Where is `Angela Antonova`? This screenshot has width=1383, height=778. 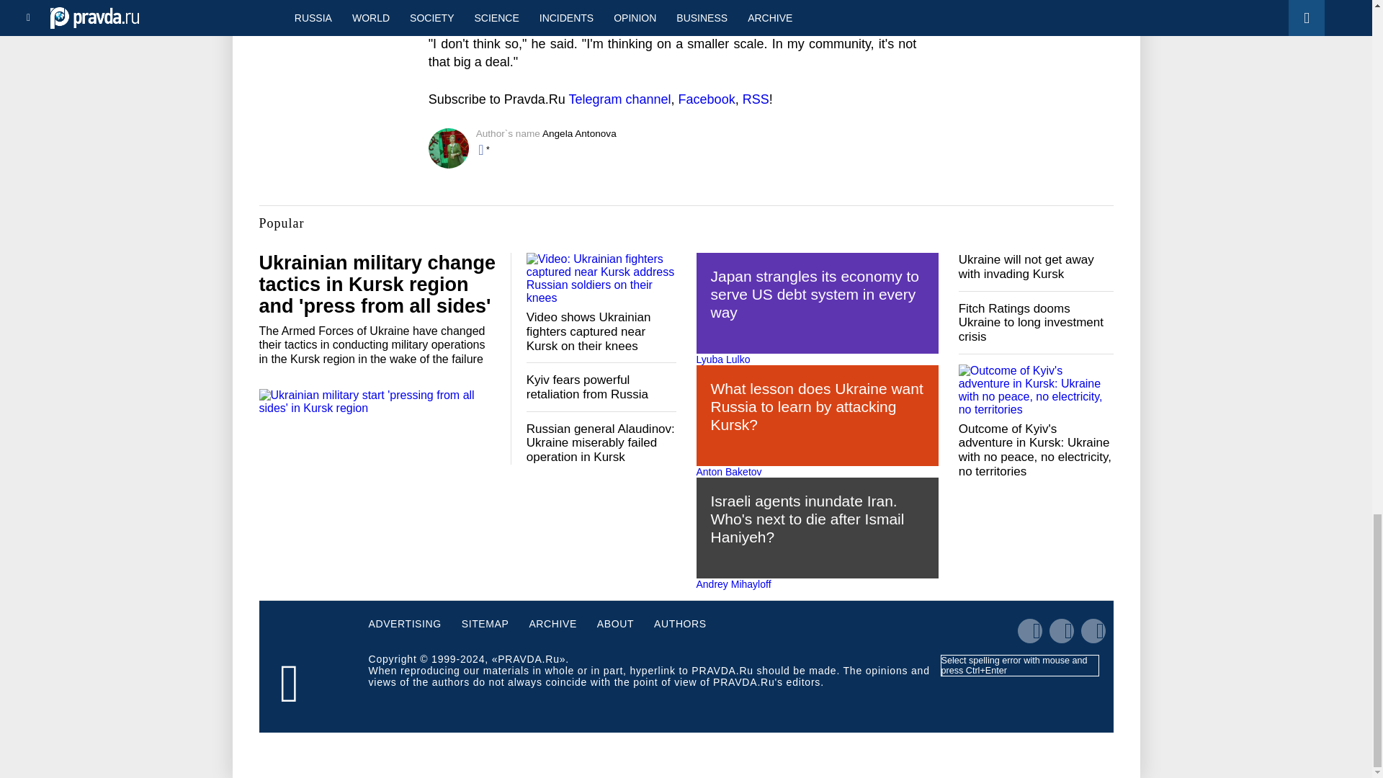
Angela Antonova is located at coordinates (579, 134).